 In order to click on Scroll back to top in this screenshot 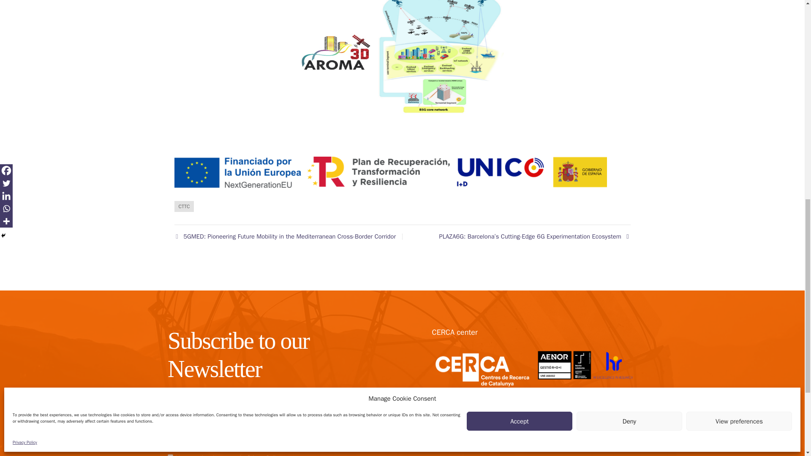, I will do `click(784, 401)`.